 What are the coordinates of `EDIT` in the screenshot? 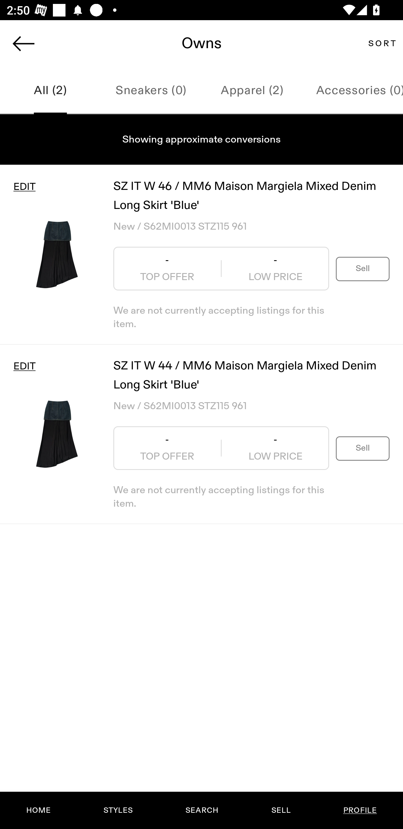 It's located at (24, 187).